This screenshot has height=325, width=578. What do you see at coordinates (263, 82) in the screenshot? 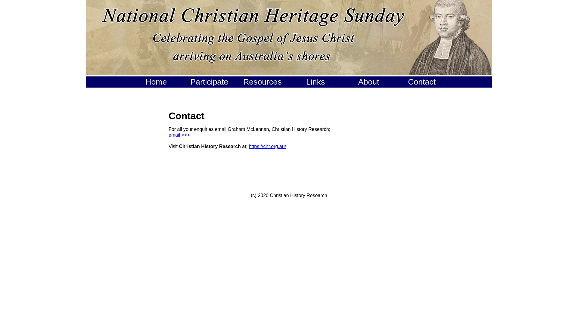
I see `Resources` at bounding box center [263, 82].